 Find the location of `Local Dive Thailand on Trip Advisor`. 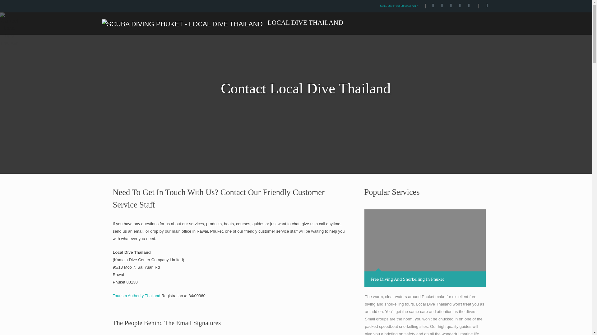

Local Dive Thailand on Trip Advisor is located at coordinates (469, 6).